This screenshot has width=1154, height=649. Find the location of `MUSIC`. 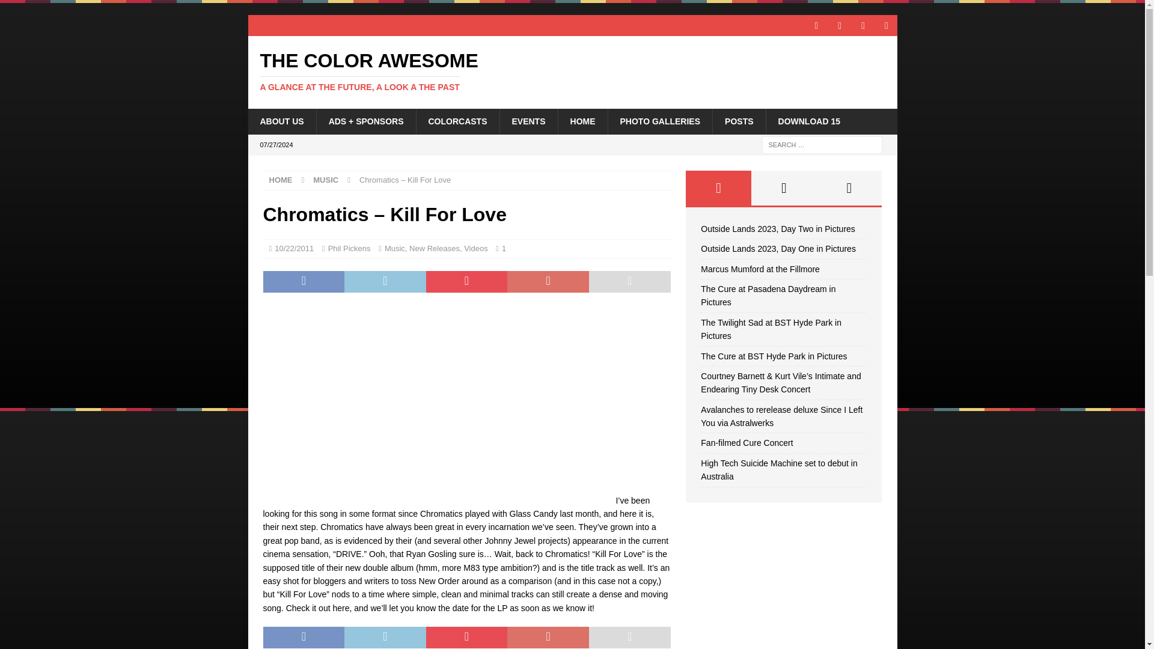

MUSIC is located at coordinates (325, 179).